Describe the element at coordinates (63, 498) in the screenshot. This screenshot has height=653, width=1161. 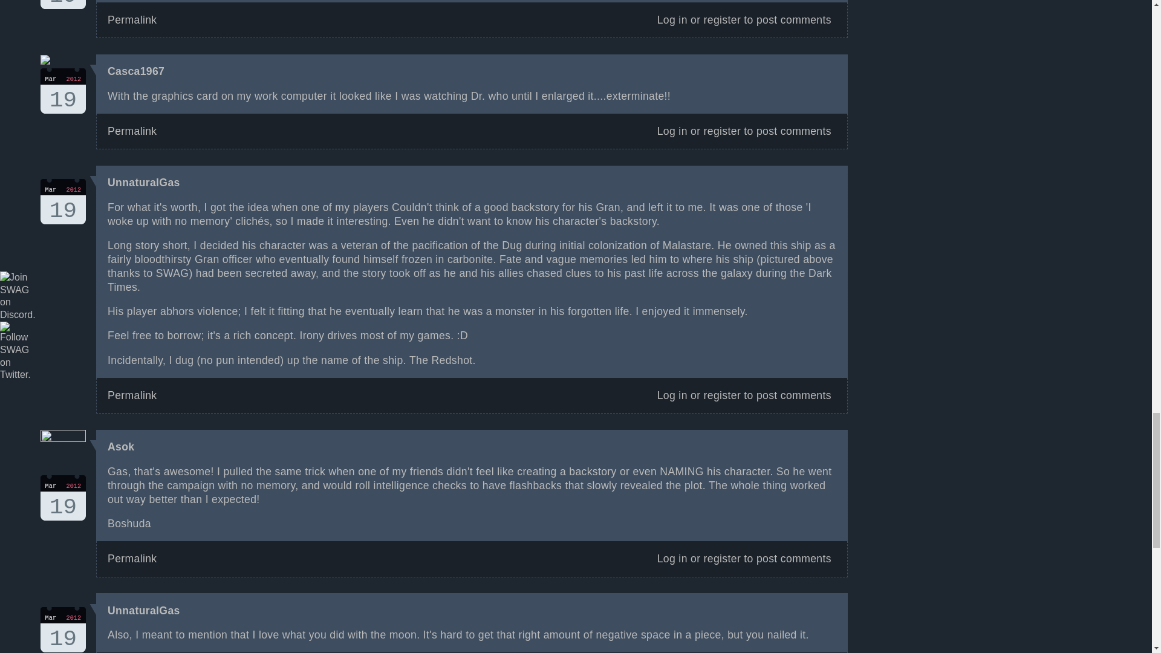
I see `View user profile.` at that location.